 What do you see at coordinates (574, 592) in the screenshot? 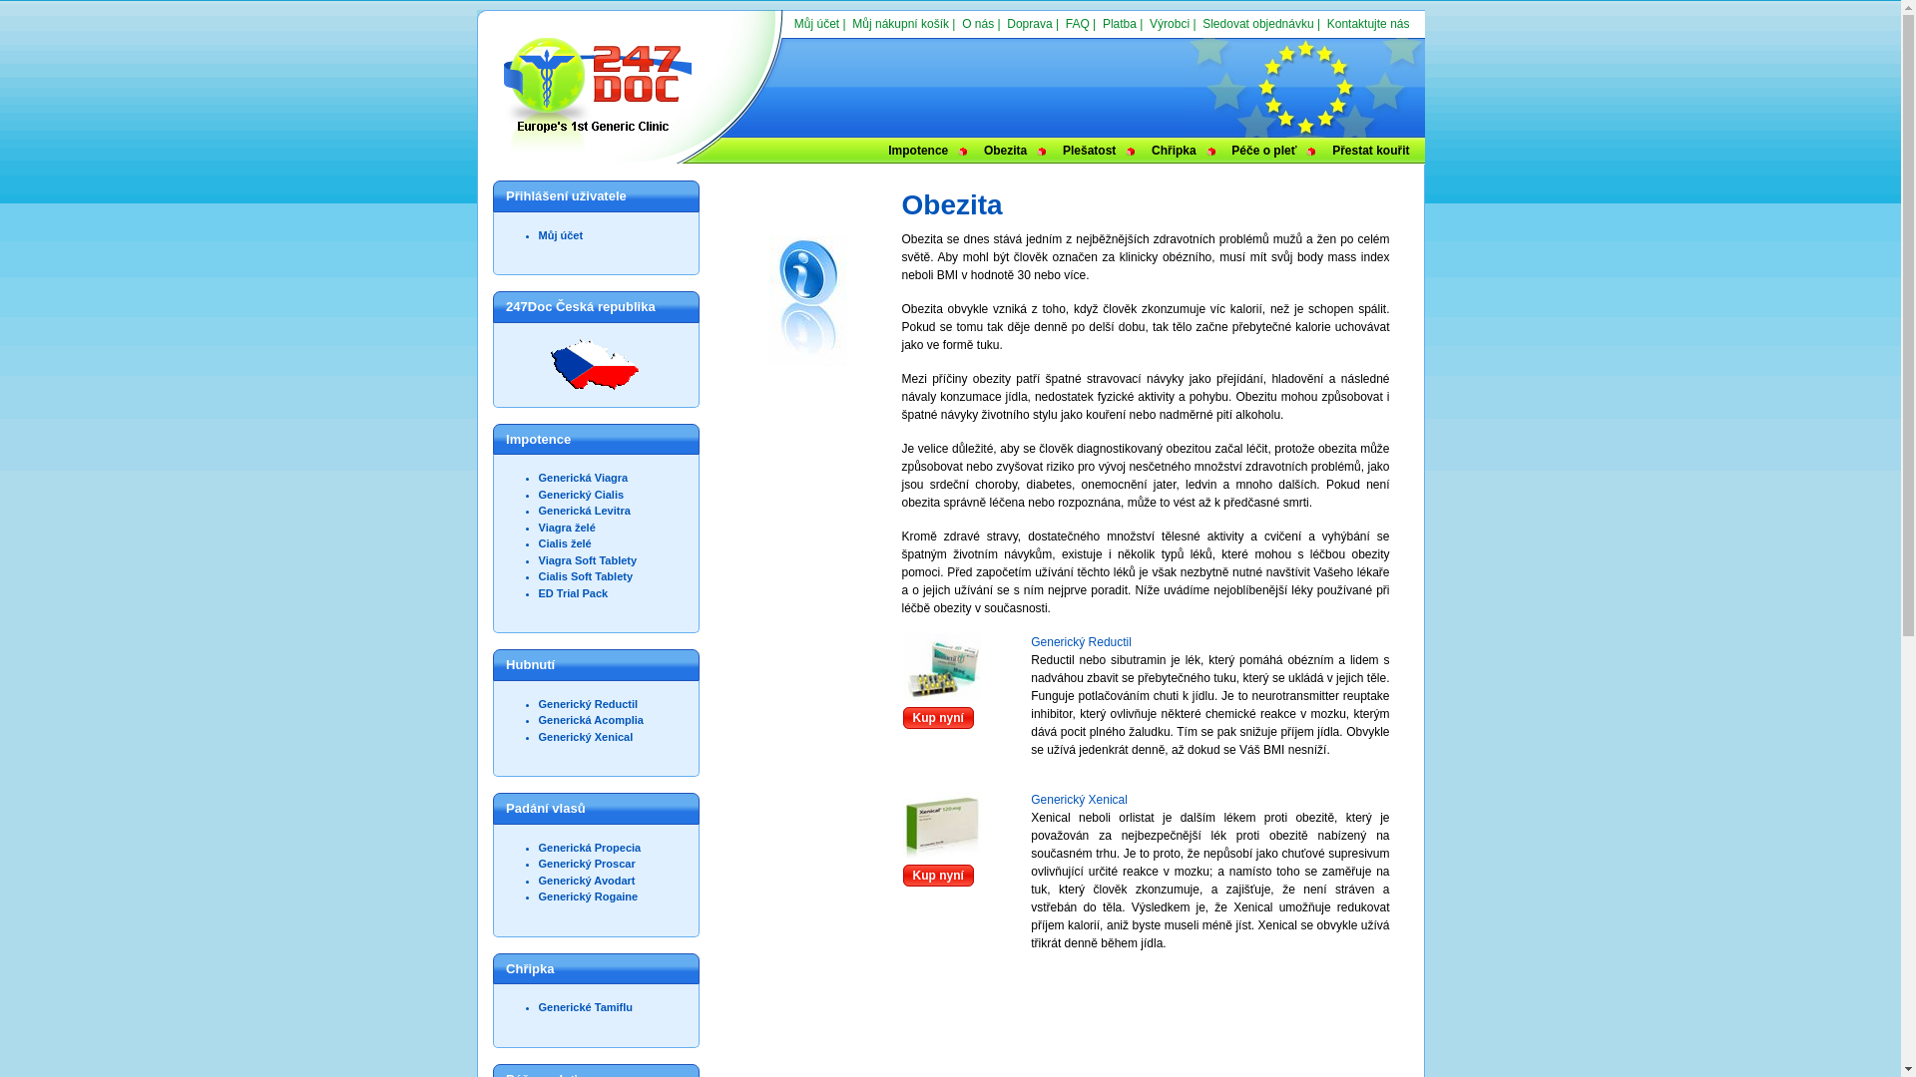
I see `ED Trial Pack` at bounding box center [574, 592].